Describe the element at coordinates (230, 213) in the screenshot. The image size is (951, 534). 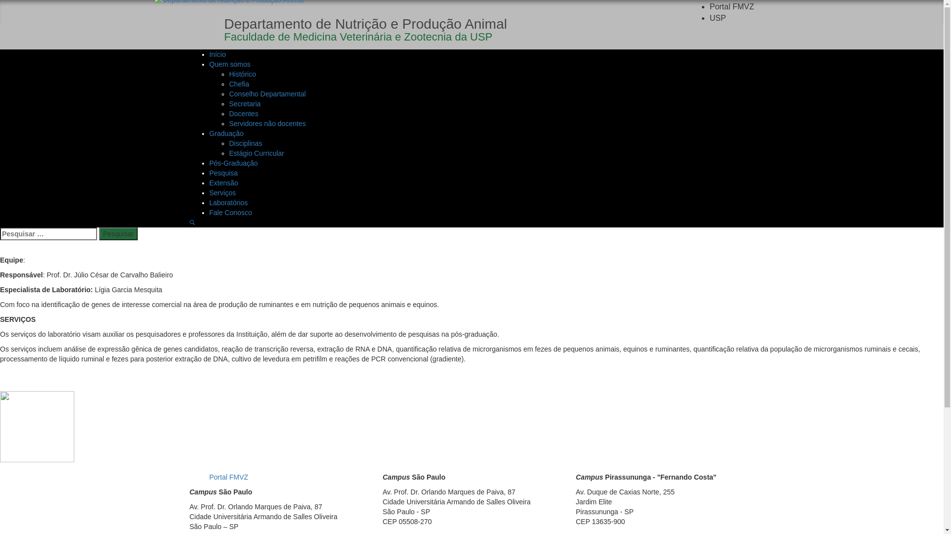
I see `Fale Conosco` at that location.